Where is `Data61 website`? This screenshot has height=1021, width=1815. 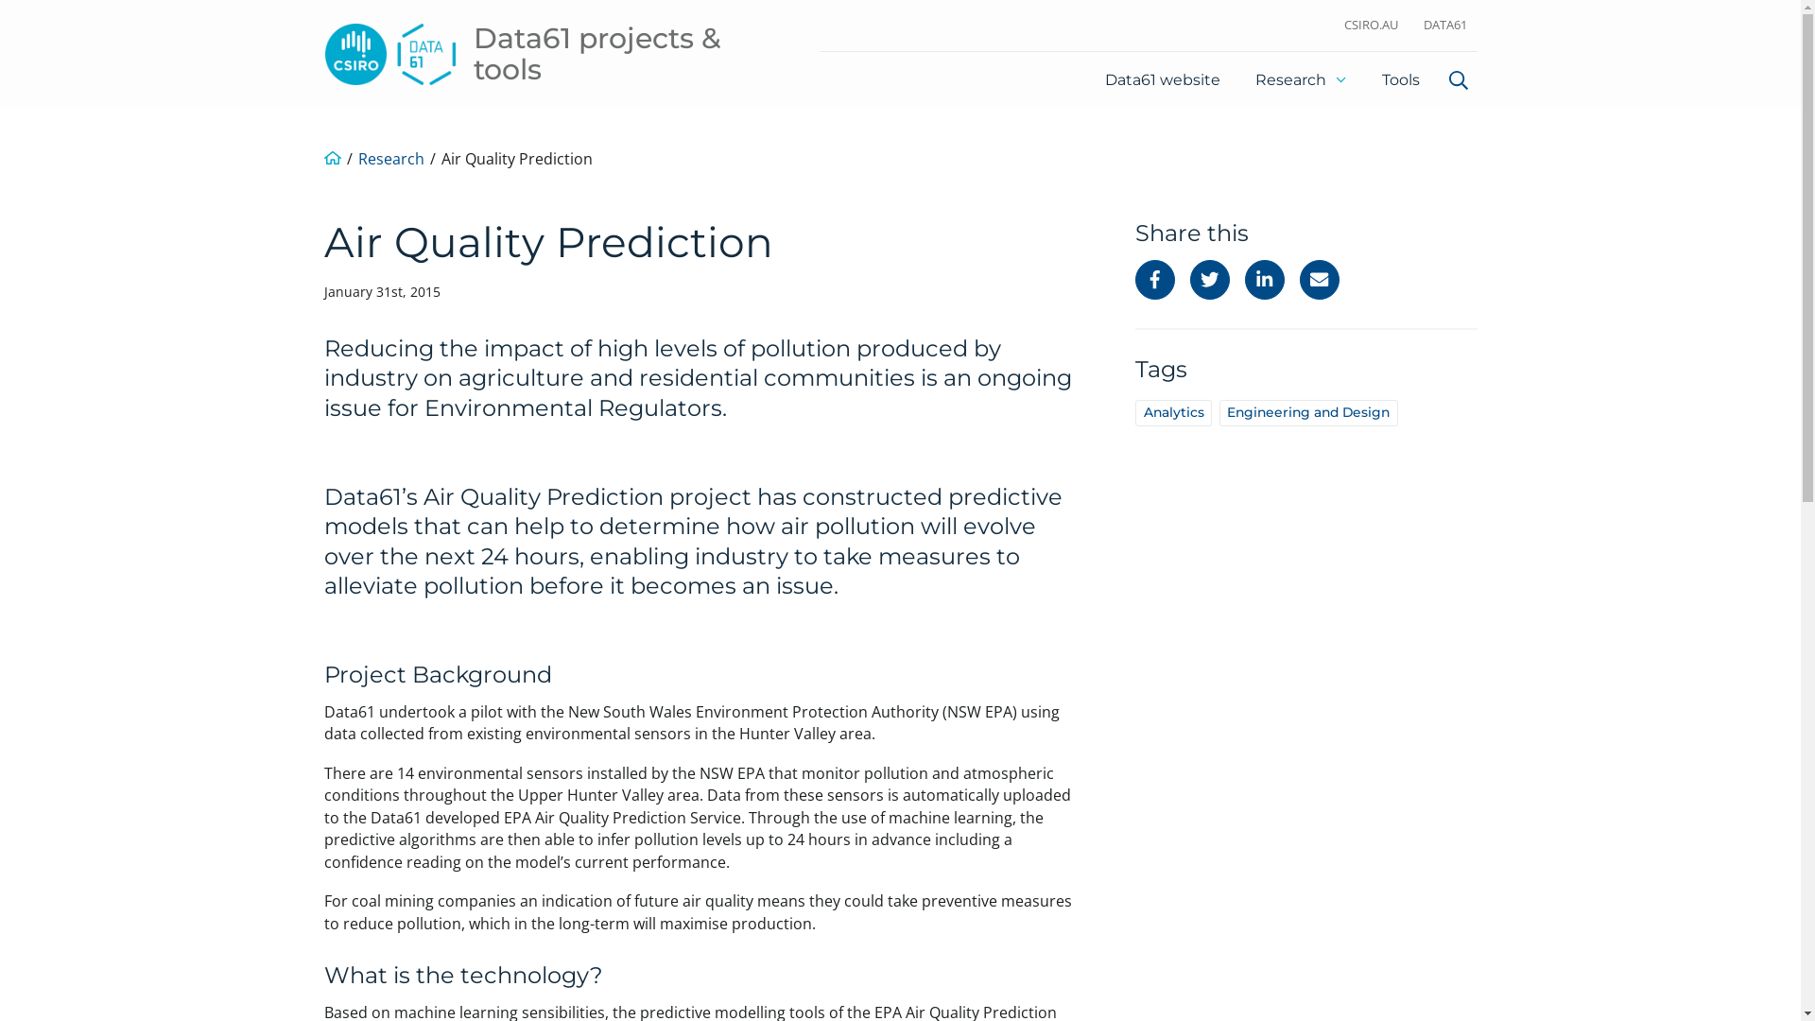 Data61 website is located at coordinates (1163, 80).